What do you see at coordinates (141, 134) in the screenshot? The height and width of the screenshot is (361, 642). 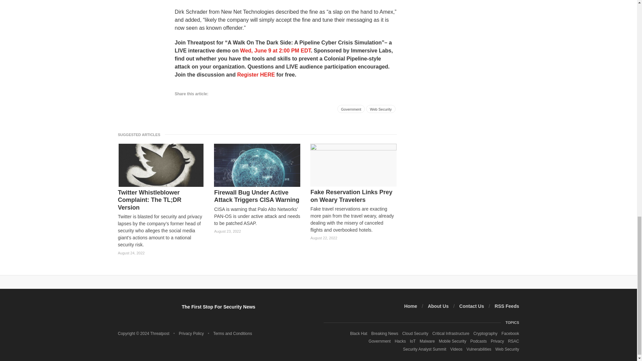 I see `SUGGESTED ARTICLES` at bounding box center [141, 134].